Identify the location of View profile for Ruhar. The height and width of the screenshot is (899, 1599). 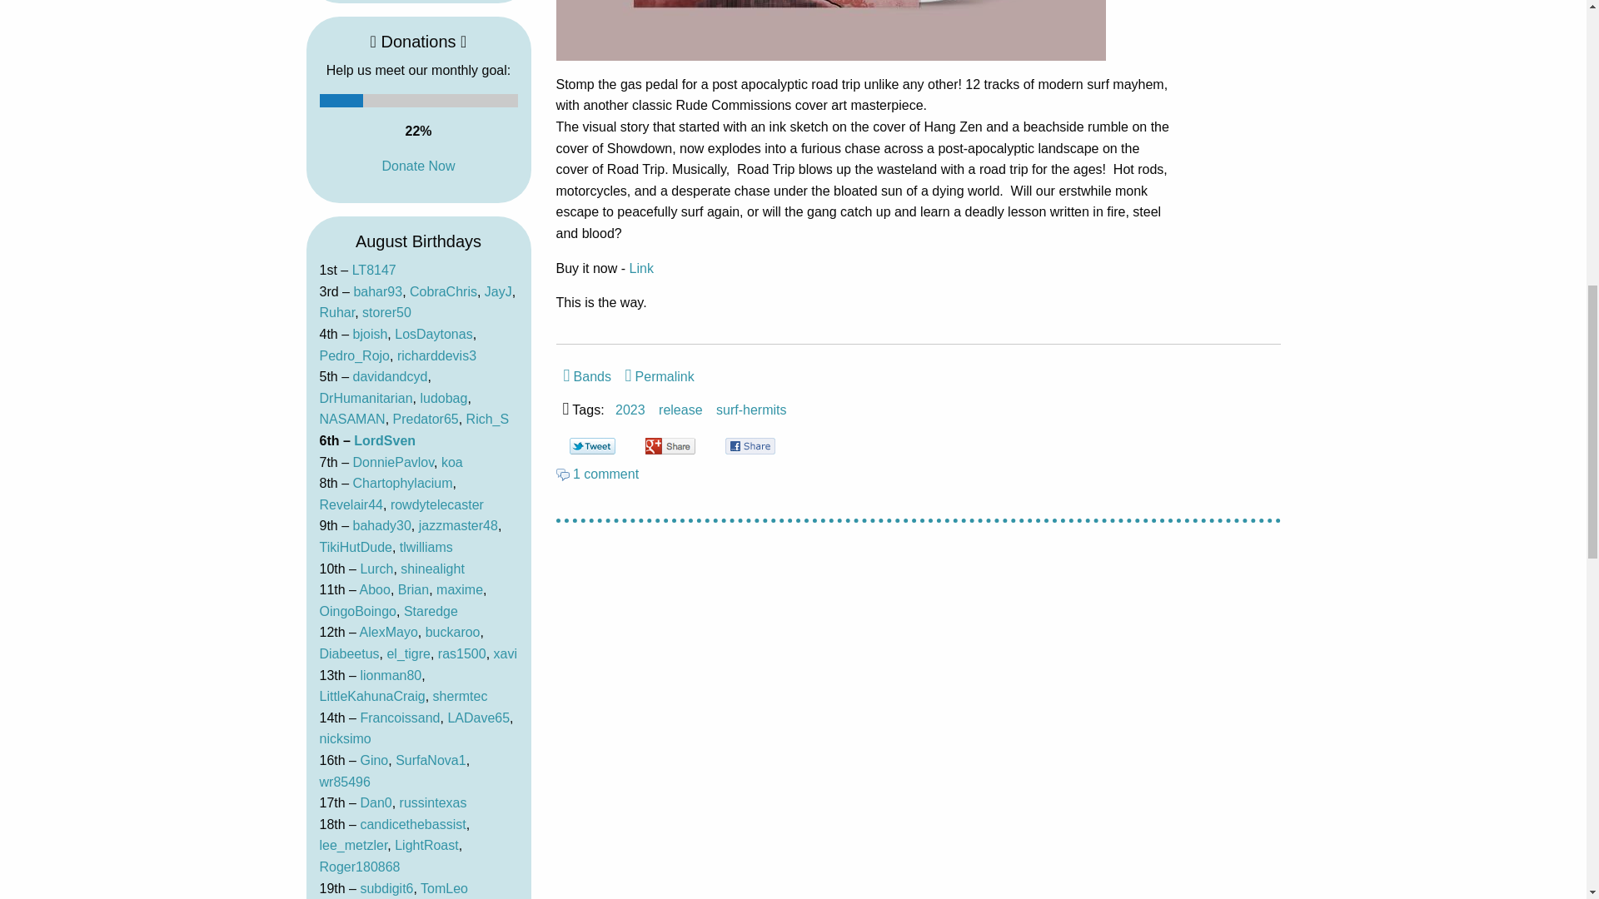
(337, 313).